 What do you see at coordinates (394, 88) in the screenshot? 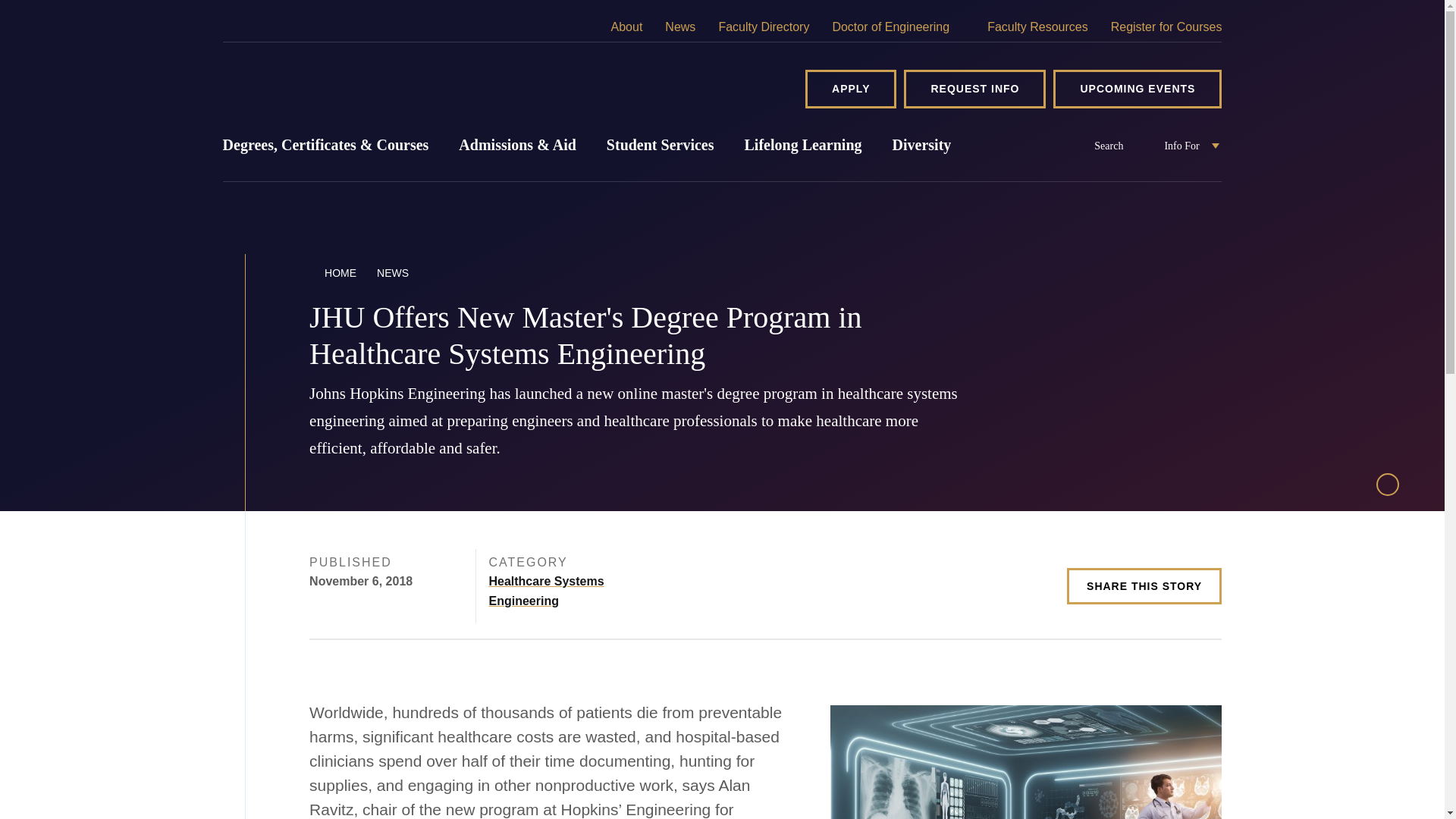
I see `Johns Hopkins Engineering for Professionals` at bounding box center [394, 88].